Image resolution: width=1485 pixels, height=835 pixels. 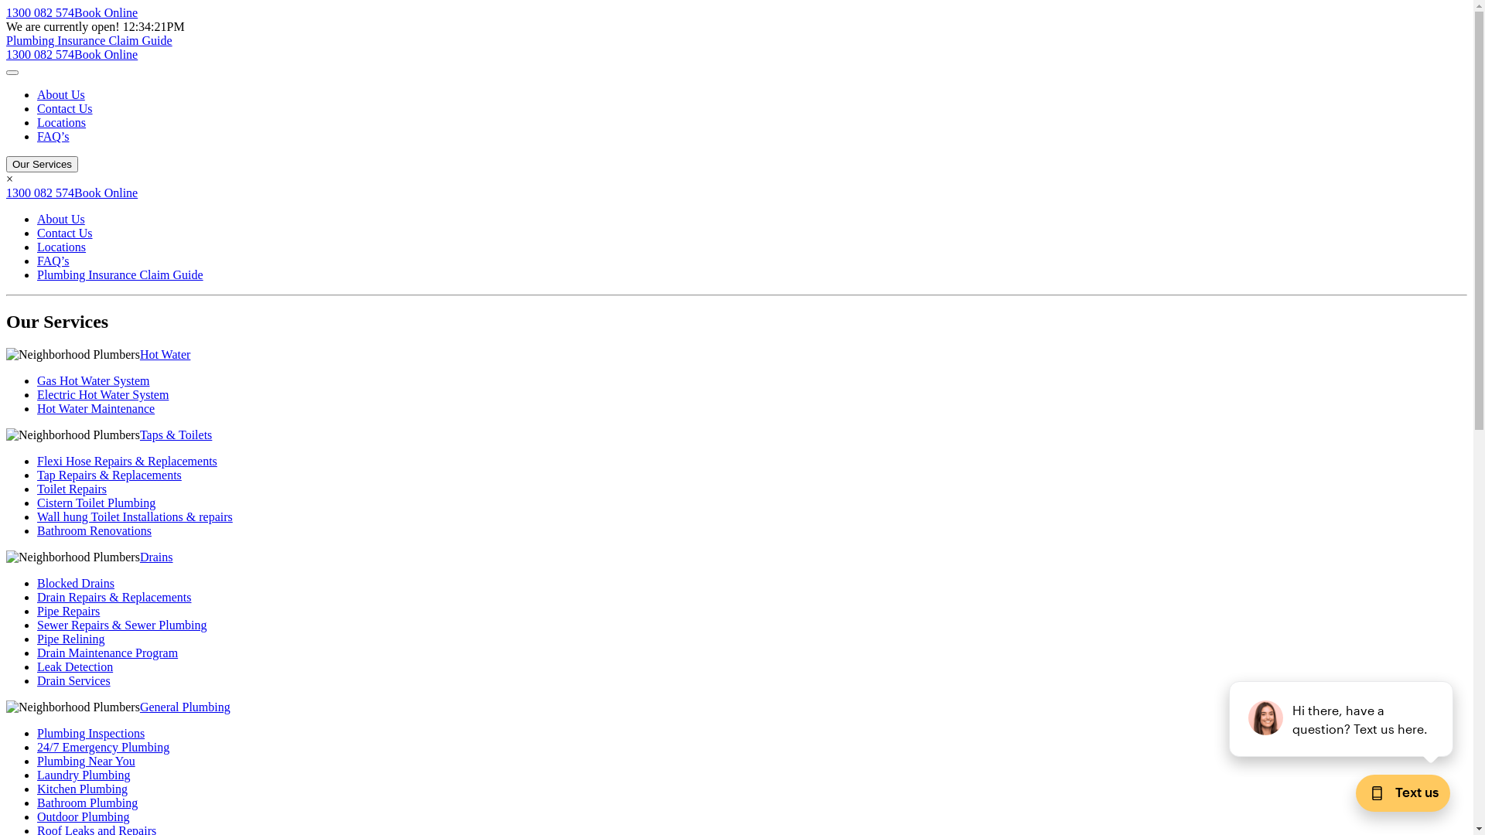 I want to click on Plumbing Near You, so click(x=87, y=761).